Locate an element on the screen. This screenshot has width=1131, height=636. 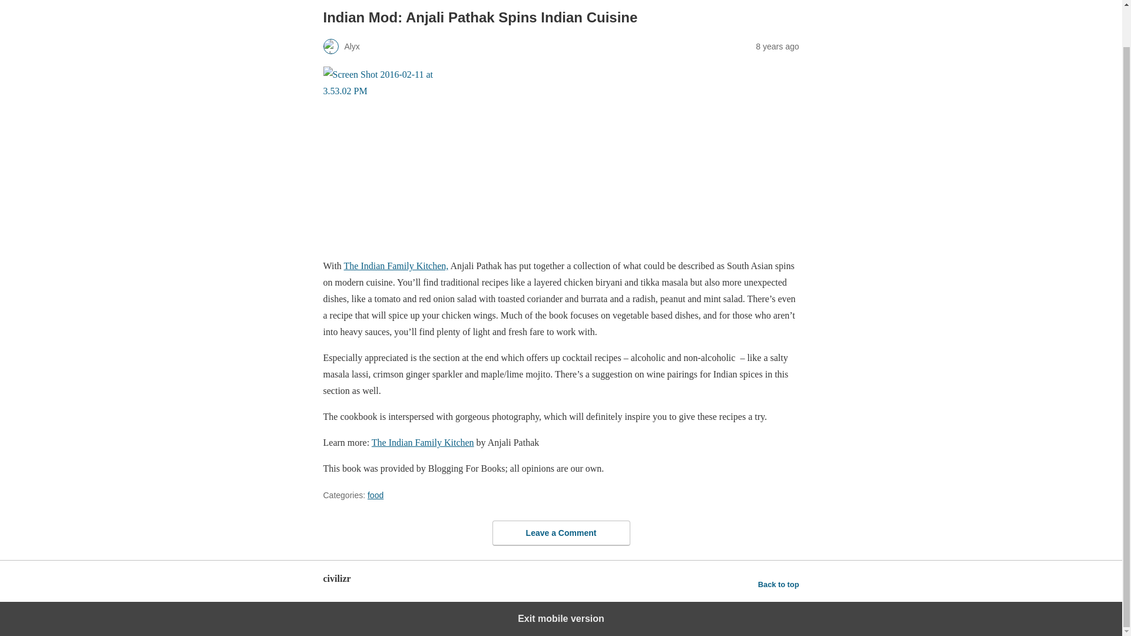
Leave a Comment is located at coordinates (561, 532).